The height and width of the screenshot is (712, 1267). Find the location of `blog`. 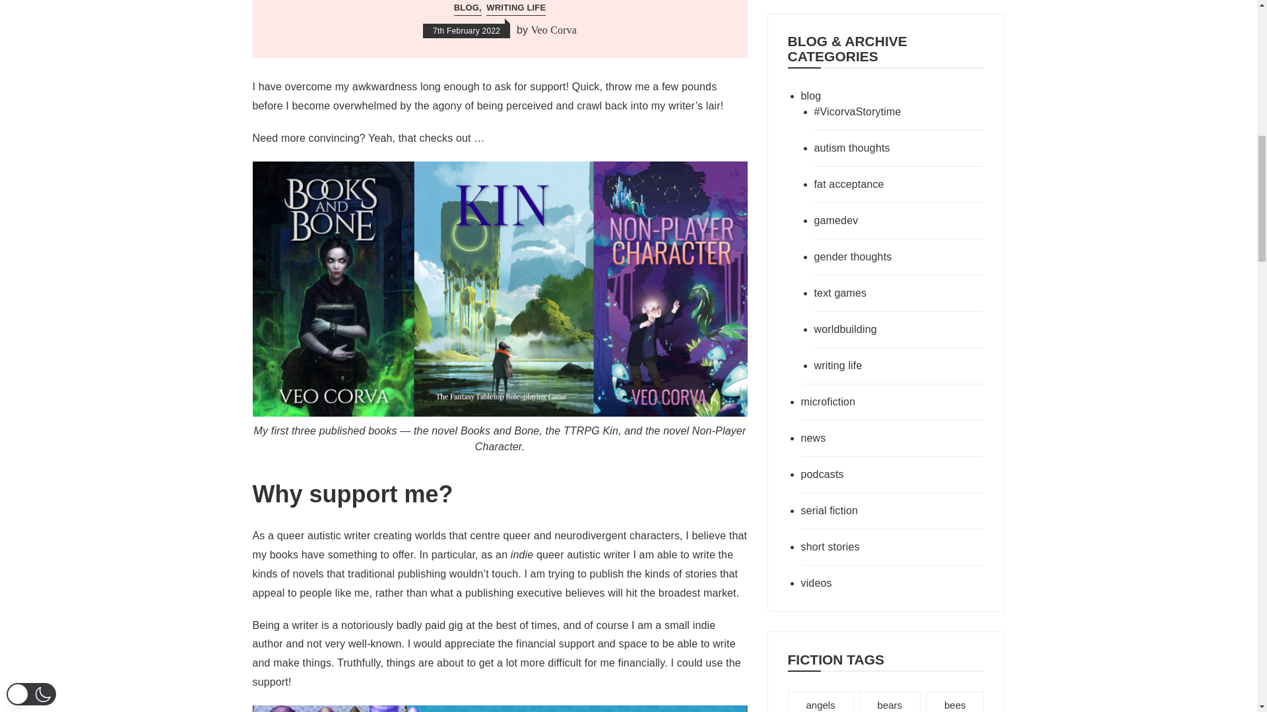

blog is located at coordinates (874, 96).